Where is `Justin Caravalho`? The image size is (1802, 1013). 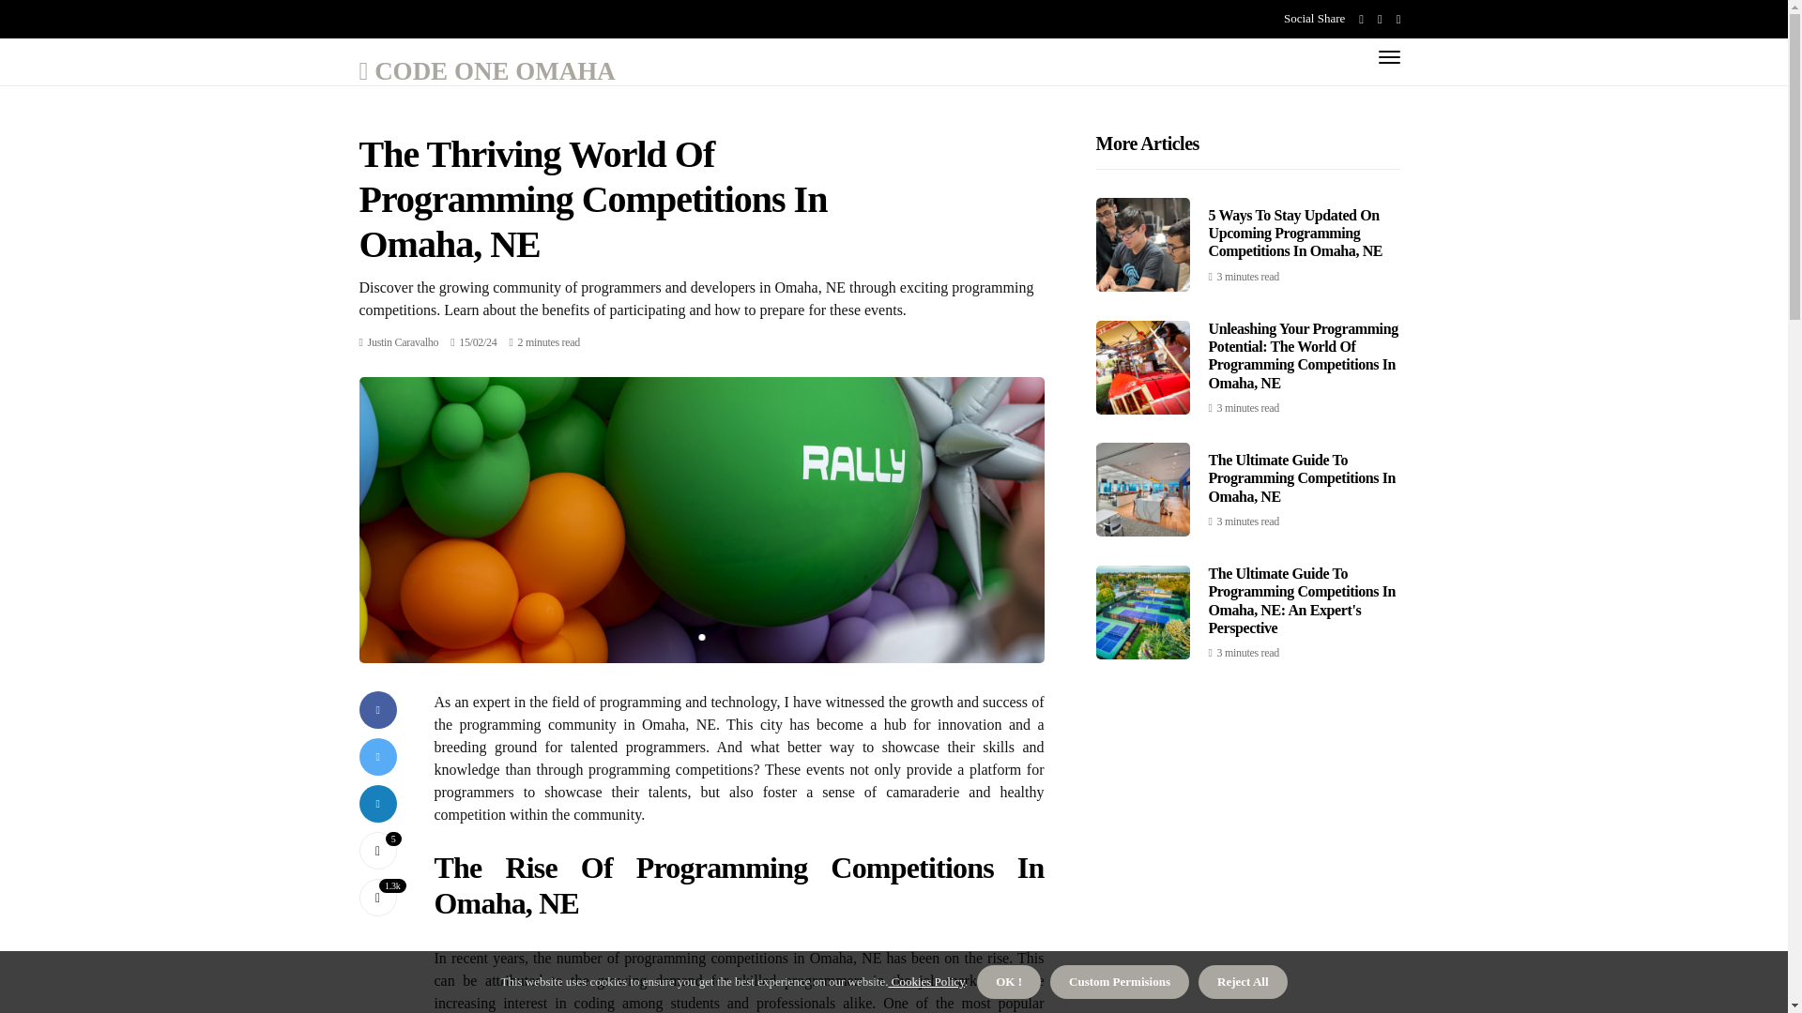
Justin Caravalho is located at coordinates (404, 341).